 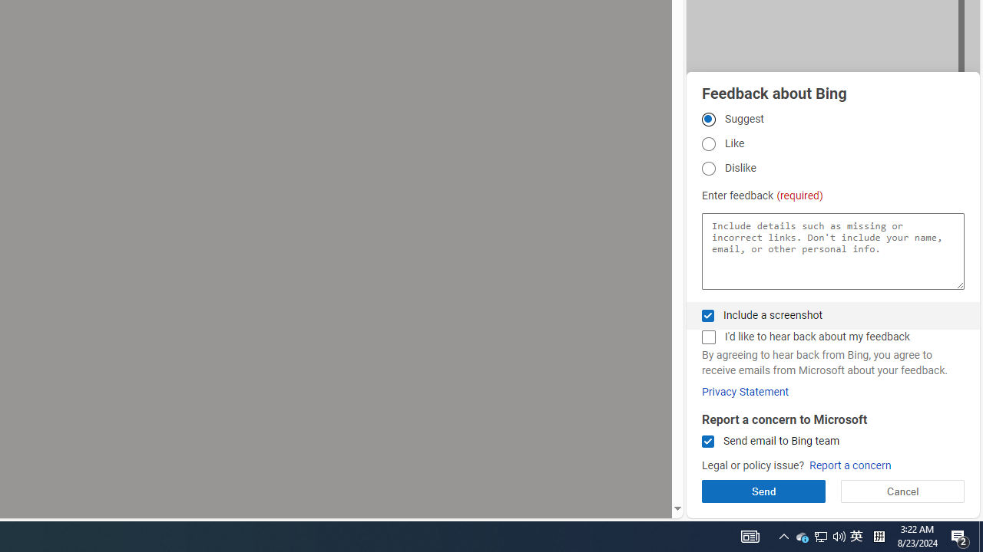 What do you see at coordinates (708, 337) in the screenshot?
I see `I'd like to hear back about my feedback` at bounding box center [708, 337].